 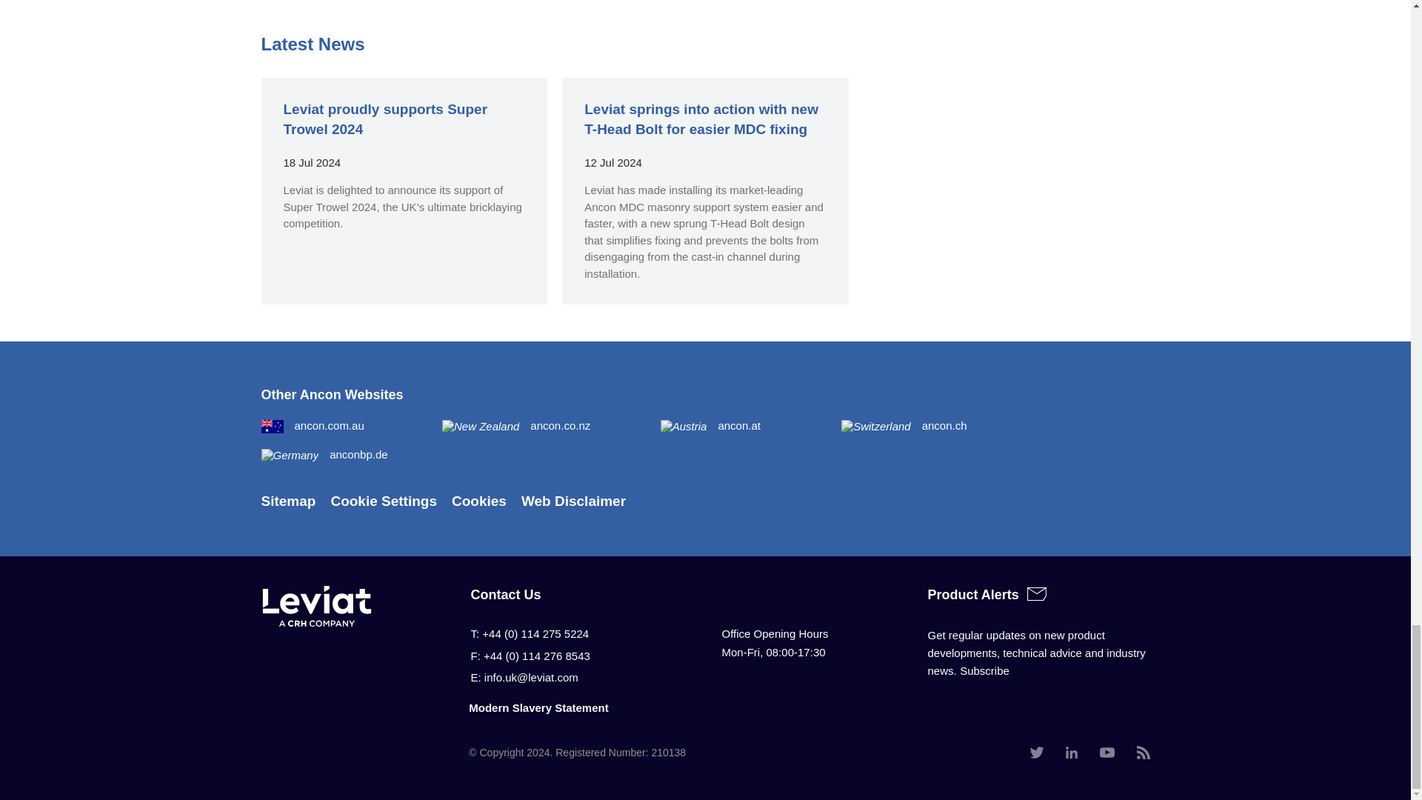 I want to click on Leviat proudly supports Super Trowel 2024, so click(x=385, y=119).